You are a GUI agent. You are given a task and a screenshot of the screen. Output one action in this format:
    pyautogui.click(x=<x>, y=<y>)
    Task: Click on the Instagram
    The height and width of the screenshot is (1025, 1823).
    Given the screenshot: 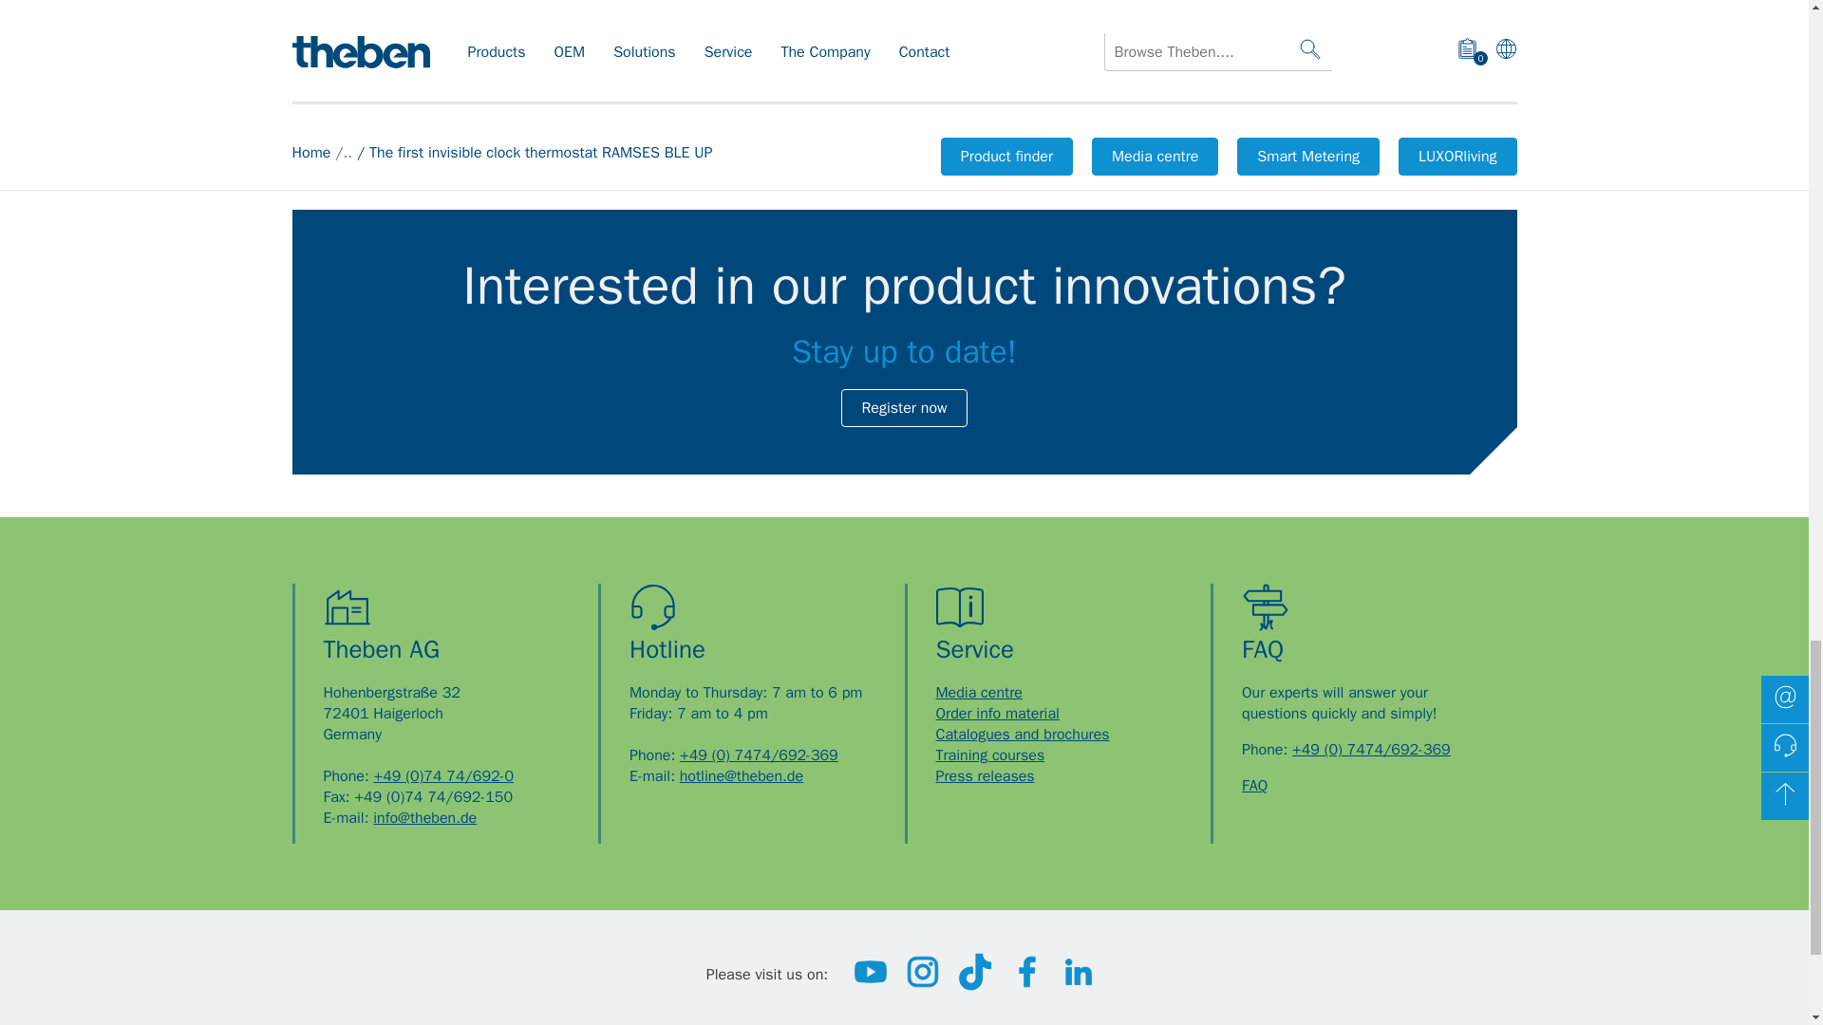 What is the action you would take?
    pyautogui.click(x=922, y=985)
    